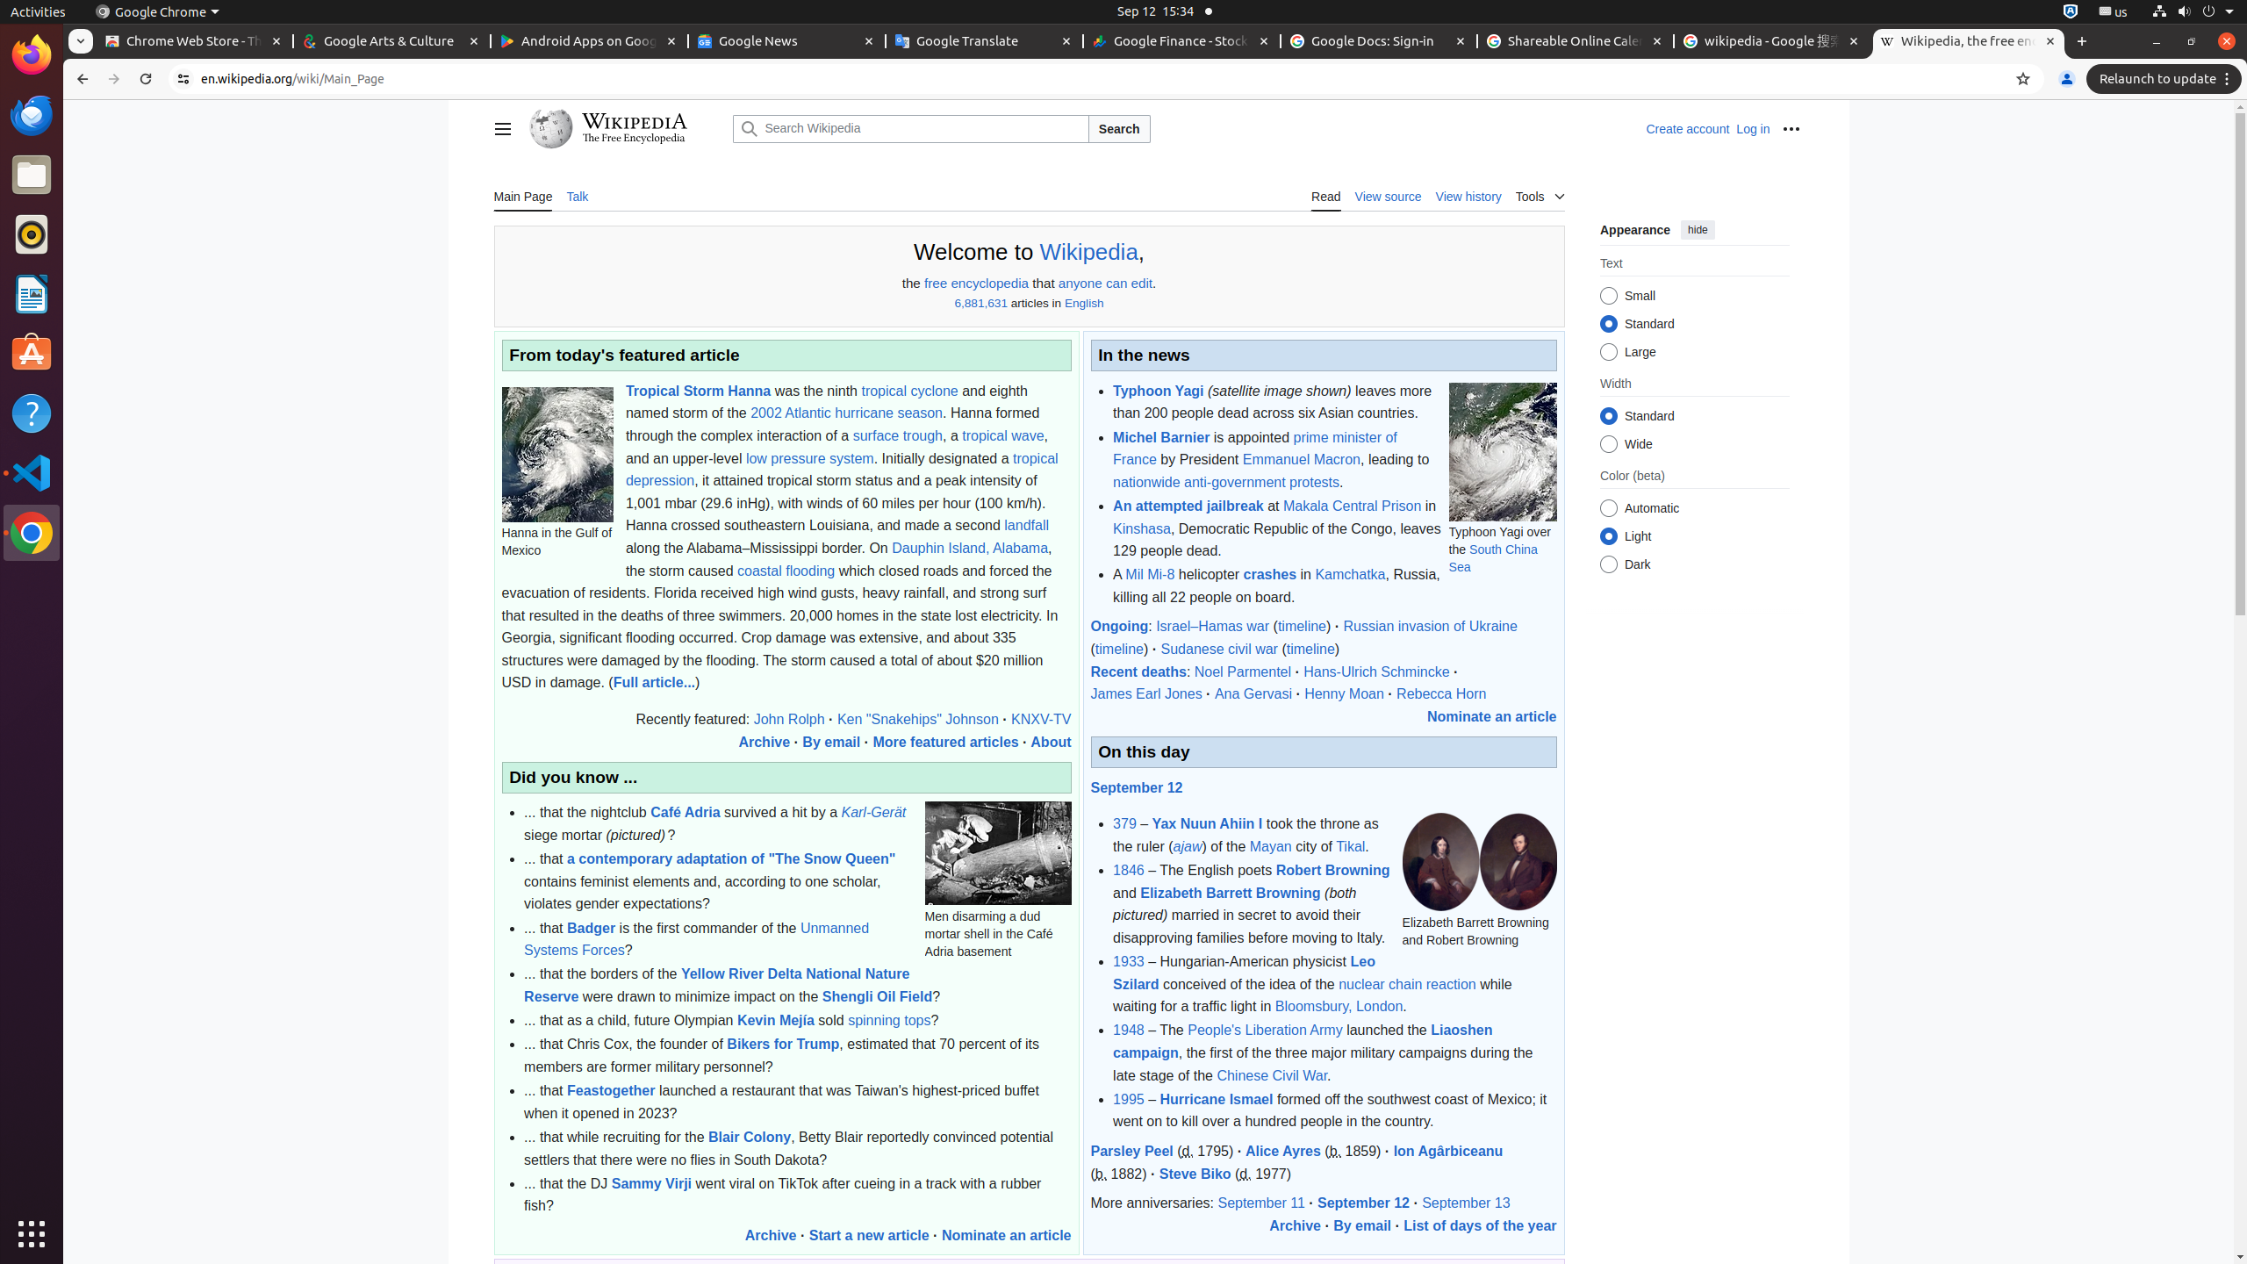 The height and width of the screenshot is (1264, 2247). Describe the element at coordinates (1408, 984) in the screenshot. I see `nuclear chain reaction` at that location.